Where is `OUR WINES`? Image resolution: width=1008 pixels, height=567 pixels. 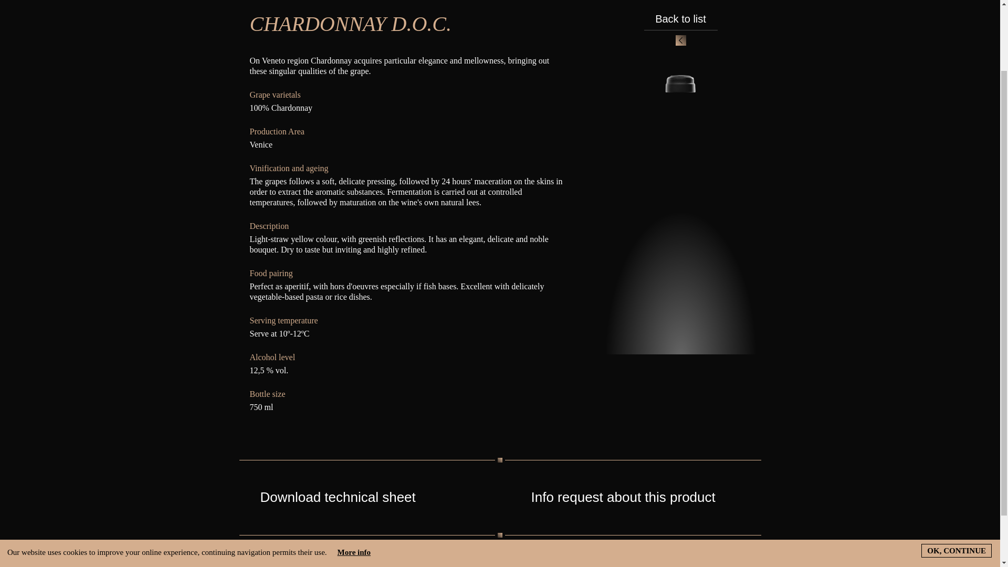 OUR WINES is located at coordinates (331, 556).